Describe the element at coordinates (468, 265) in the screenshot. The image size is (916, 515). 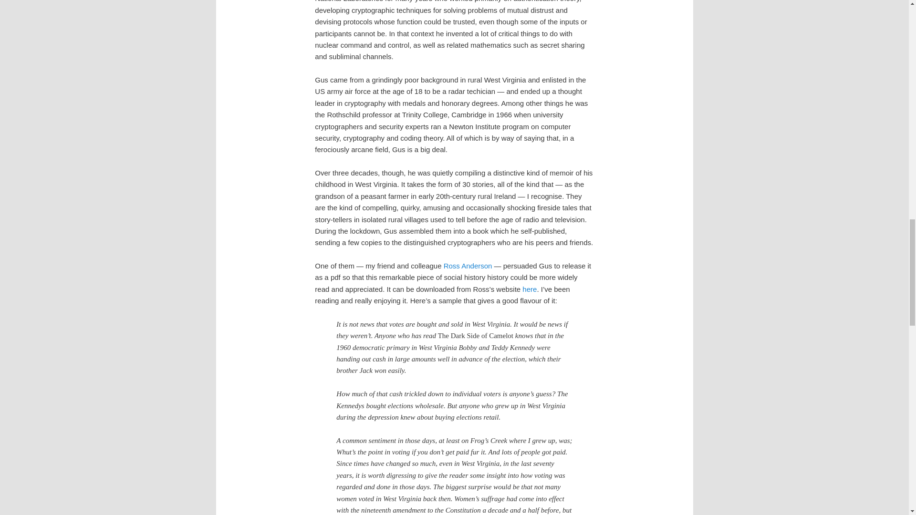
I see `Ross Anderson` at that location.